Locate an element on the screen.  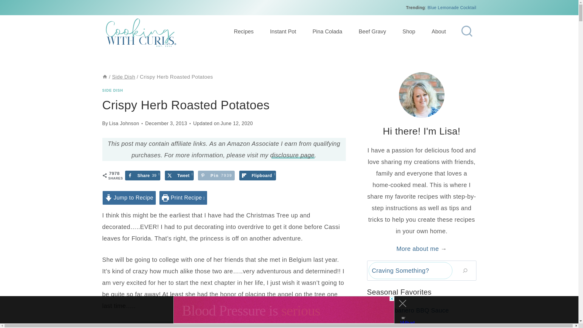
Save to Pinterest is located at coordinates (216, 176).